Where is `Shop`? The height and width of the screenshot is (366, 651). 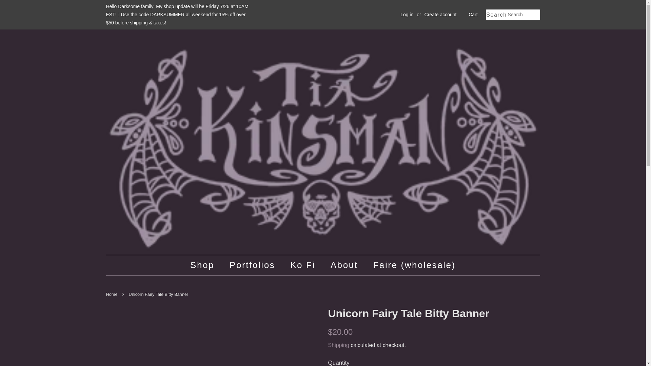 Shop is located at coordinates (205, 265).